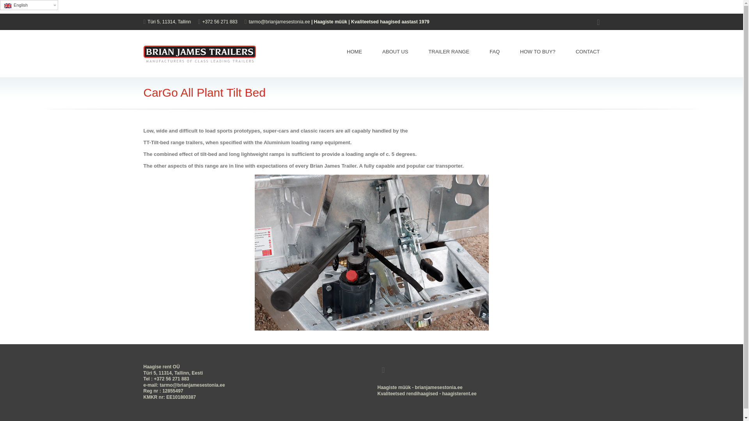 Image resolution: width=749 pixels, height=421 pixels. What do you see at coordinates (495, 51) in the screenshot?
I see `FAQ` at bounding box center [495, 51].